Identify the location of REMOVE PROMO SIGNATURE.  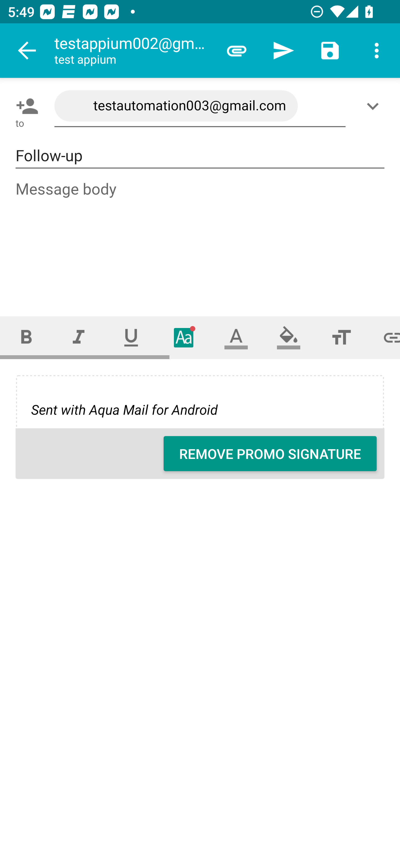
(270, 454).